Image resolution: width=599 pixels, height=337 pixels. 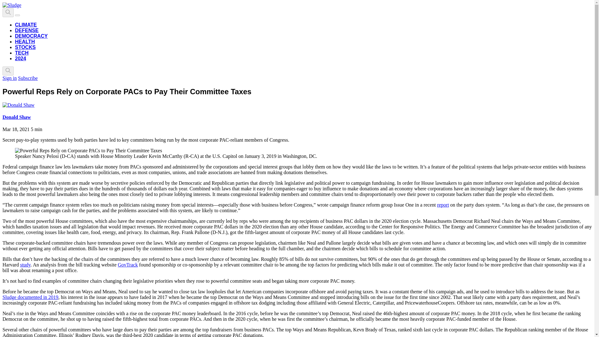 What do you see at coordinates (21, 58) in the screenshot?
I see `2024` at bounding box center [21, 58].